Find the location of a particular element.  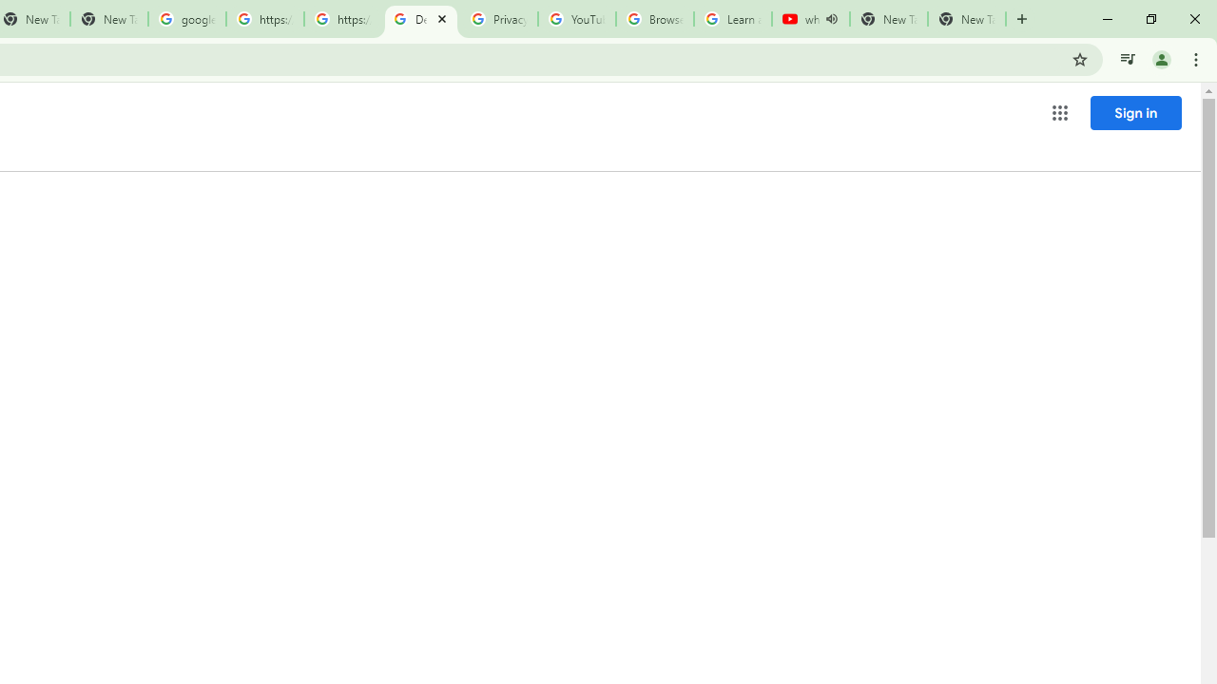

https://scholar.google.com/ is located at coordinates (342, 19).